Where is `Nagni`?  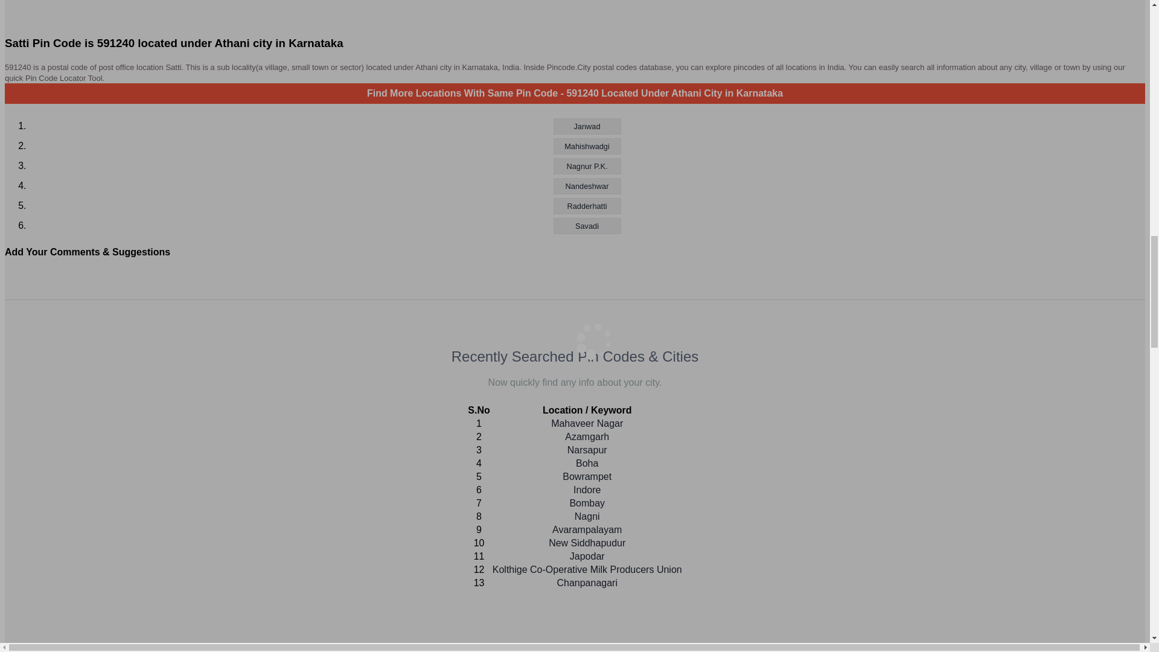 Nagni is located at coordinates (587, 516).